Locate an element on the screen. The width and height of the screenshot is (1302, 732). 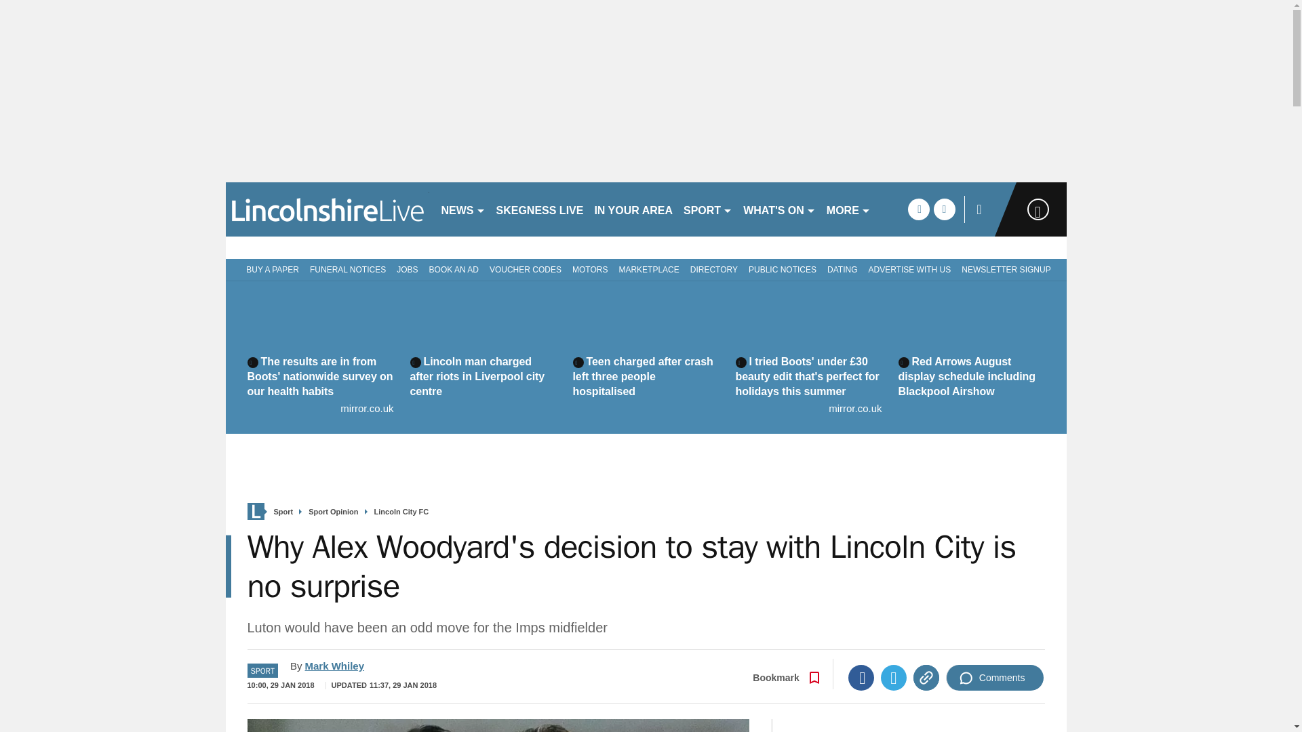
Facebook is located at coordinates (861, 678).